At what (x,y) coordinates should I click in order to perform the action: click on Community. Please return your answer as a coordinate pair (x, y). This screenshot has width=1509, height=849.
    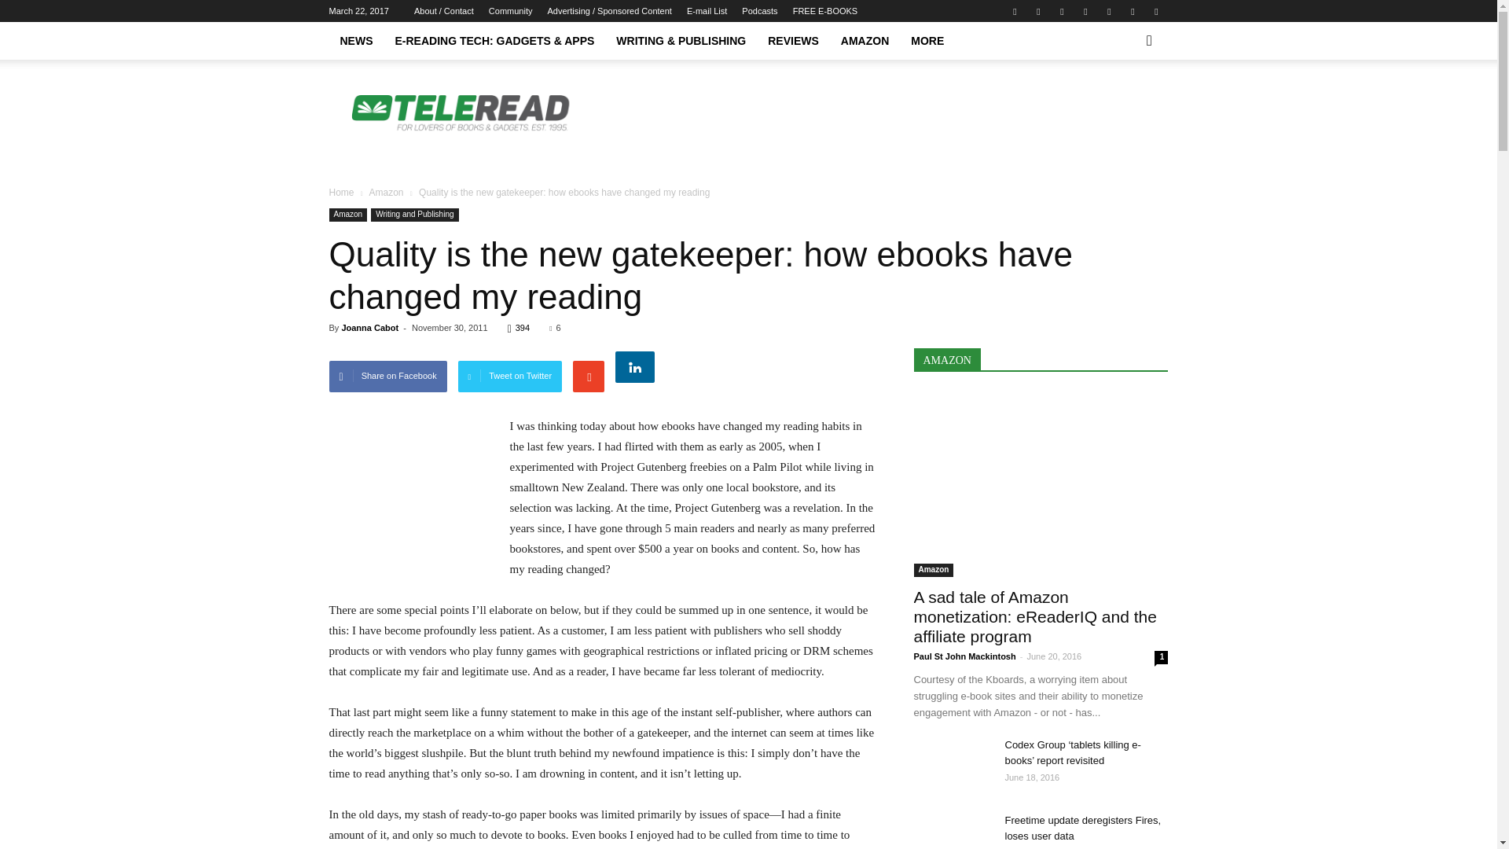
    Looking at the image, I should click on (511, 11).